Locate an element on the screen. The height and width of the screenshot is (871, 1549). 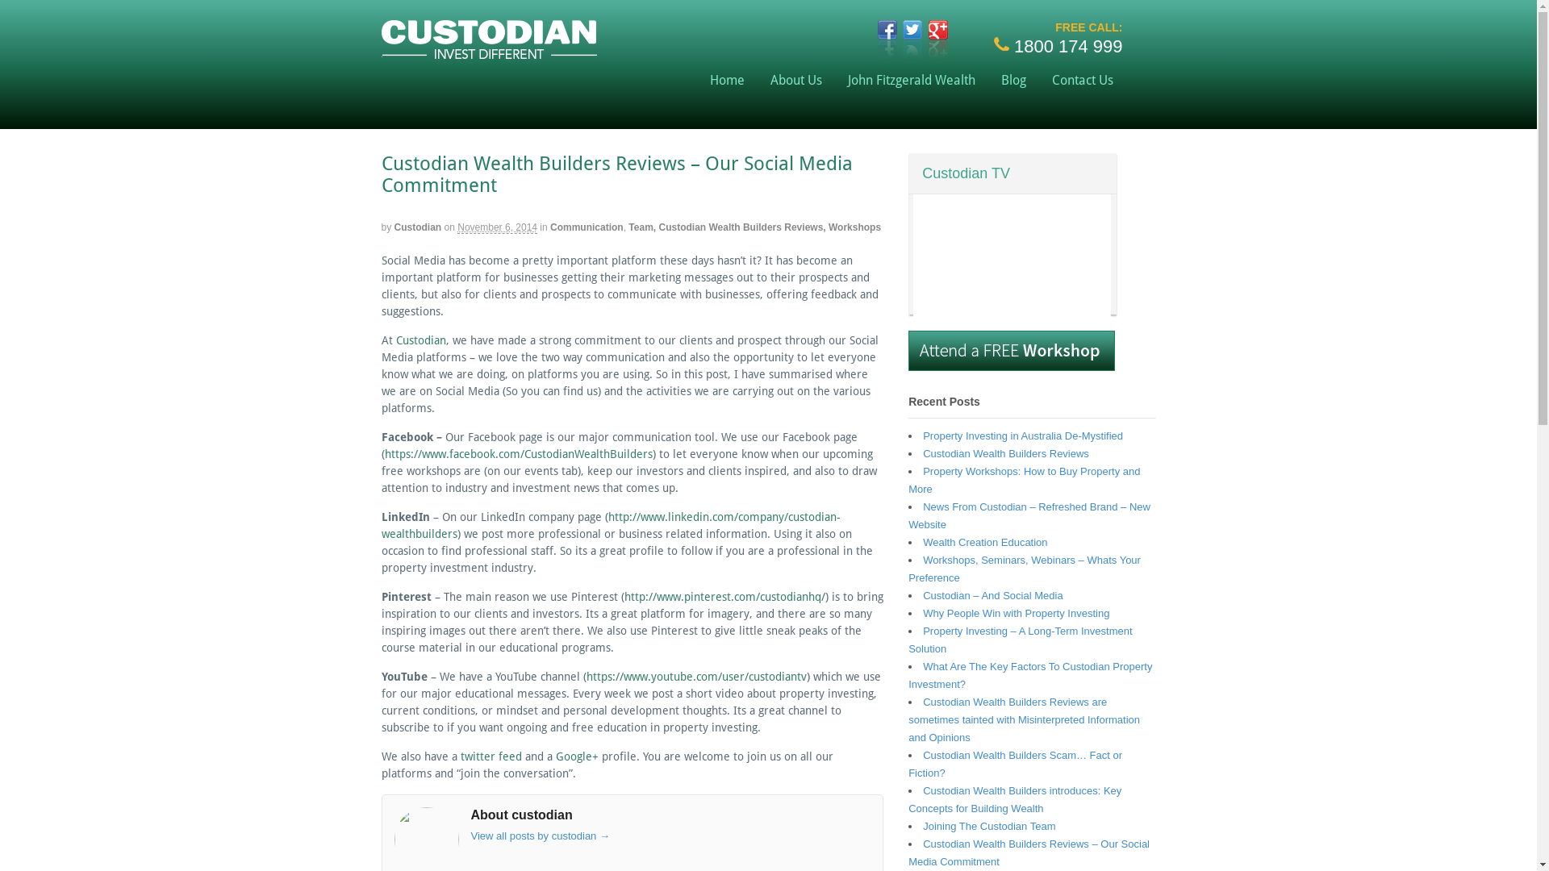
Blog is located at coordinates (1013, 81).